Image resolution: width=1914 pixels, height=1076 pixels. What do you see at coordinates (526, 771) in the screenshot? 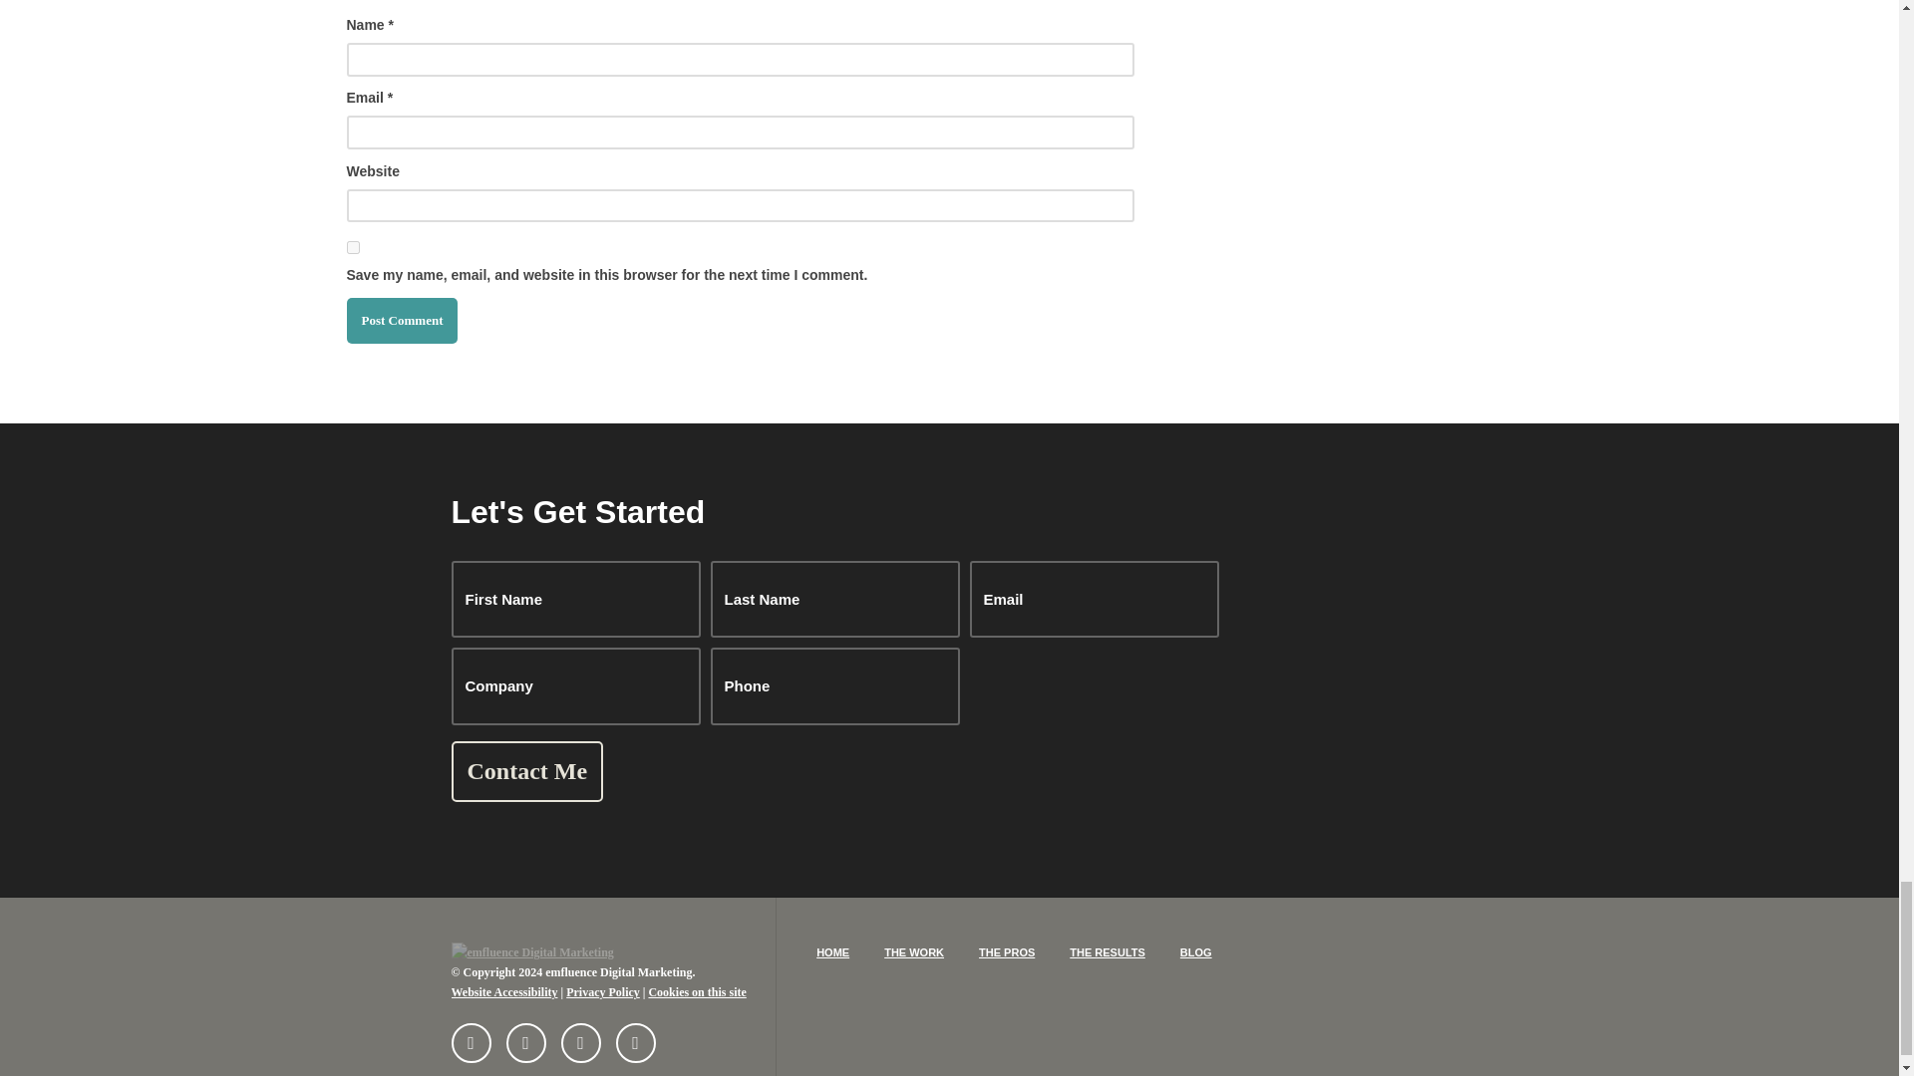
I see `Contact Me` at bounding box center [526, 771].